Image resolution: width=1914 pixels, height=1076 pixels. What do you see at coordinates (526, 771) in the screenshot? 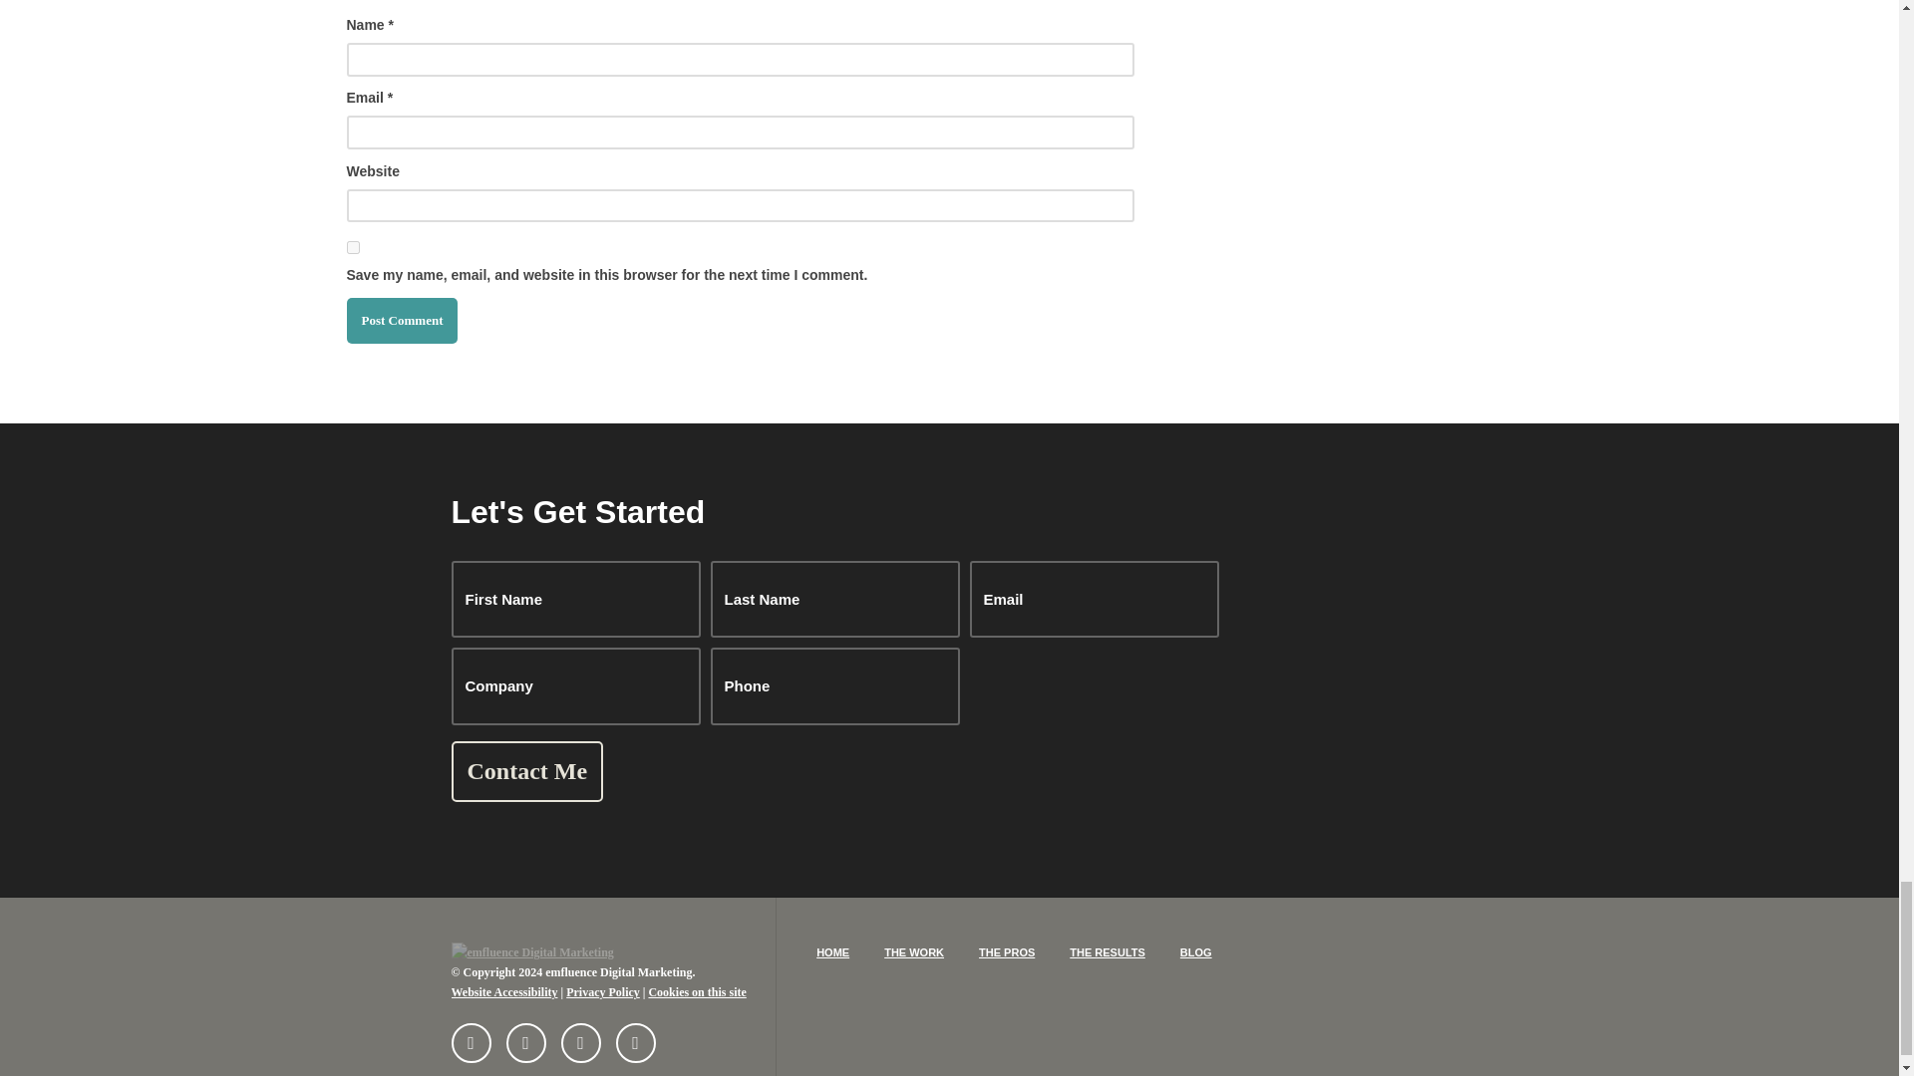
I see `Contact Me` at bounding box center [526, 771].